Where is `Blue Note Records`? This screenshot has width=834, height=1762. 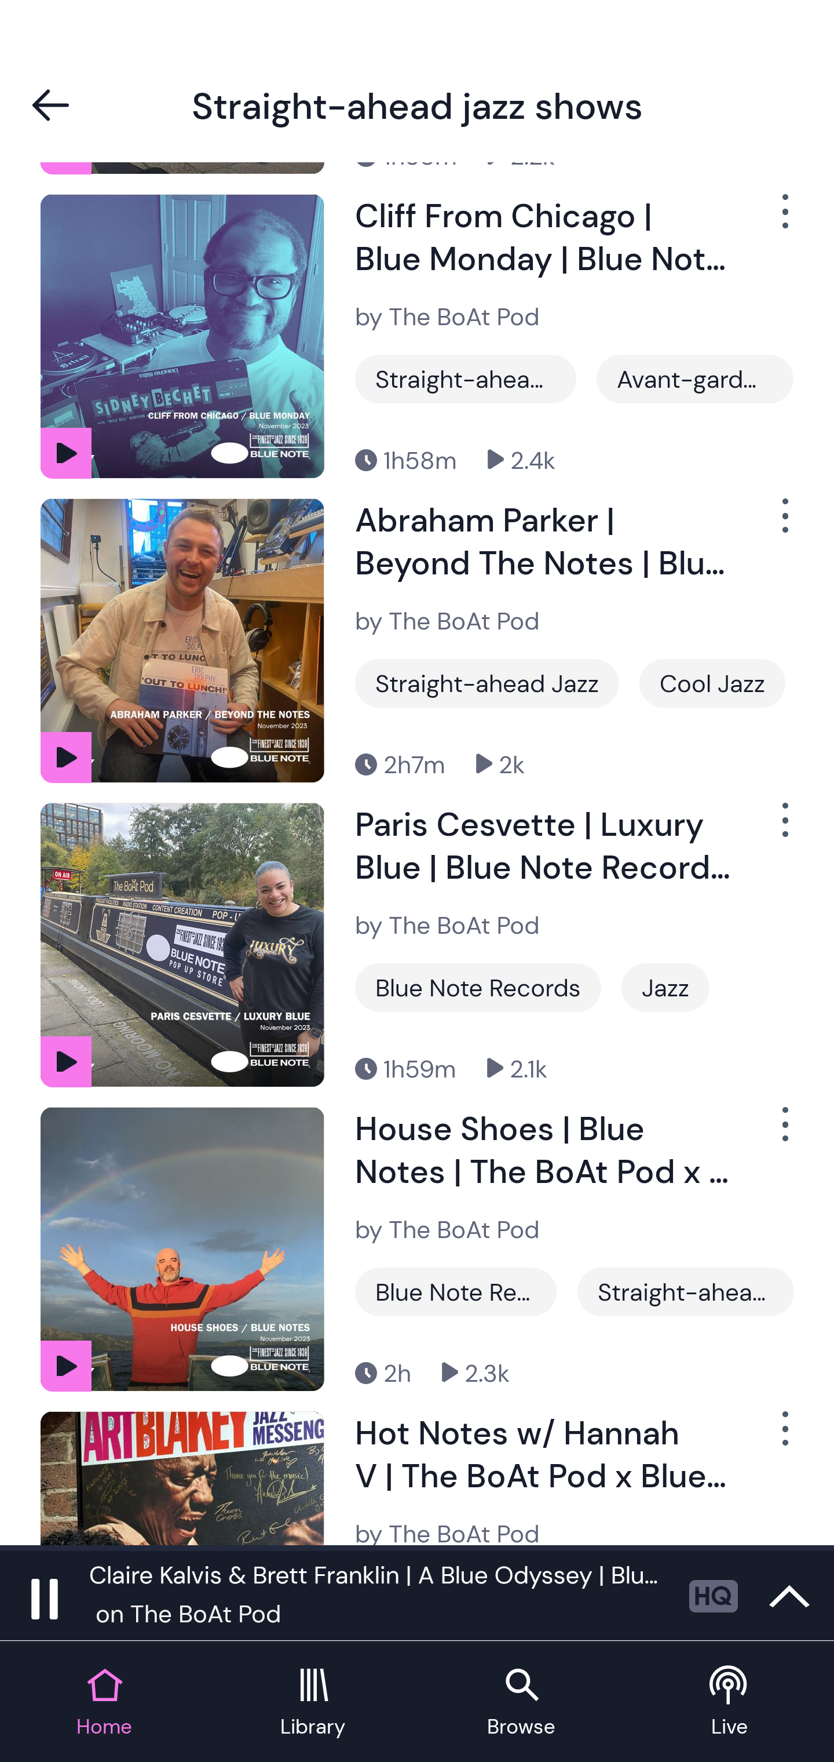 Blue Note Records is located at coordinates (478, 987).